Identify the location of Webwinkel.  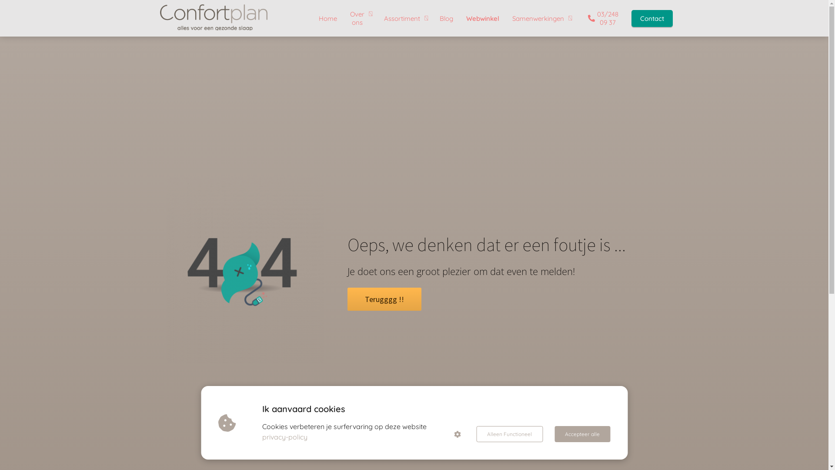
(482, 18).